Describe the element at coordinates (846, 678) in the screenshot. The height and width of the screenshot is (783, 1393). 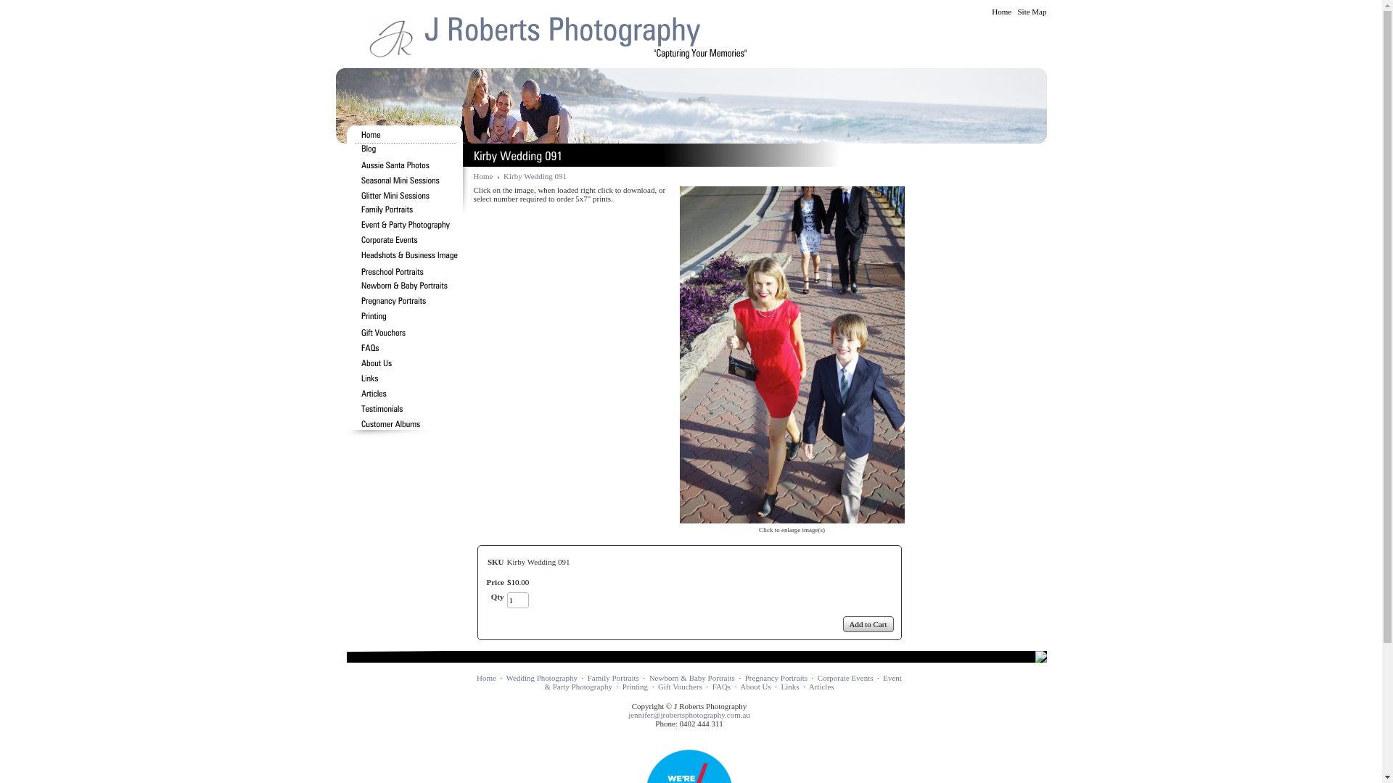
I see `Corporate Events` at that location.